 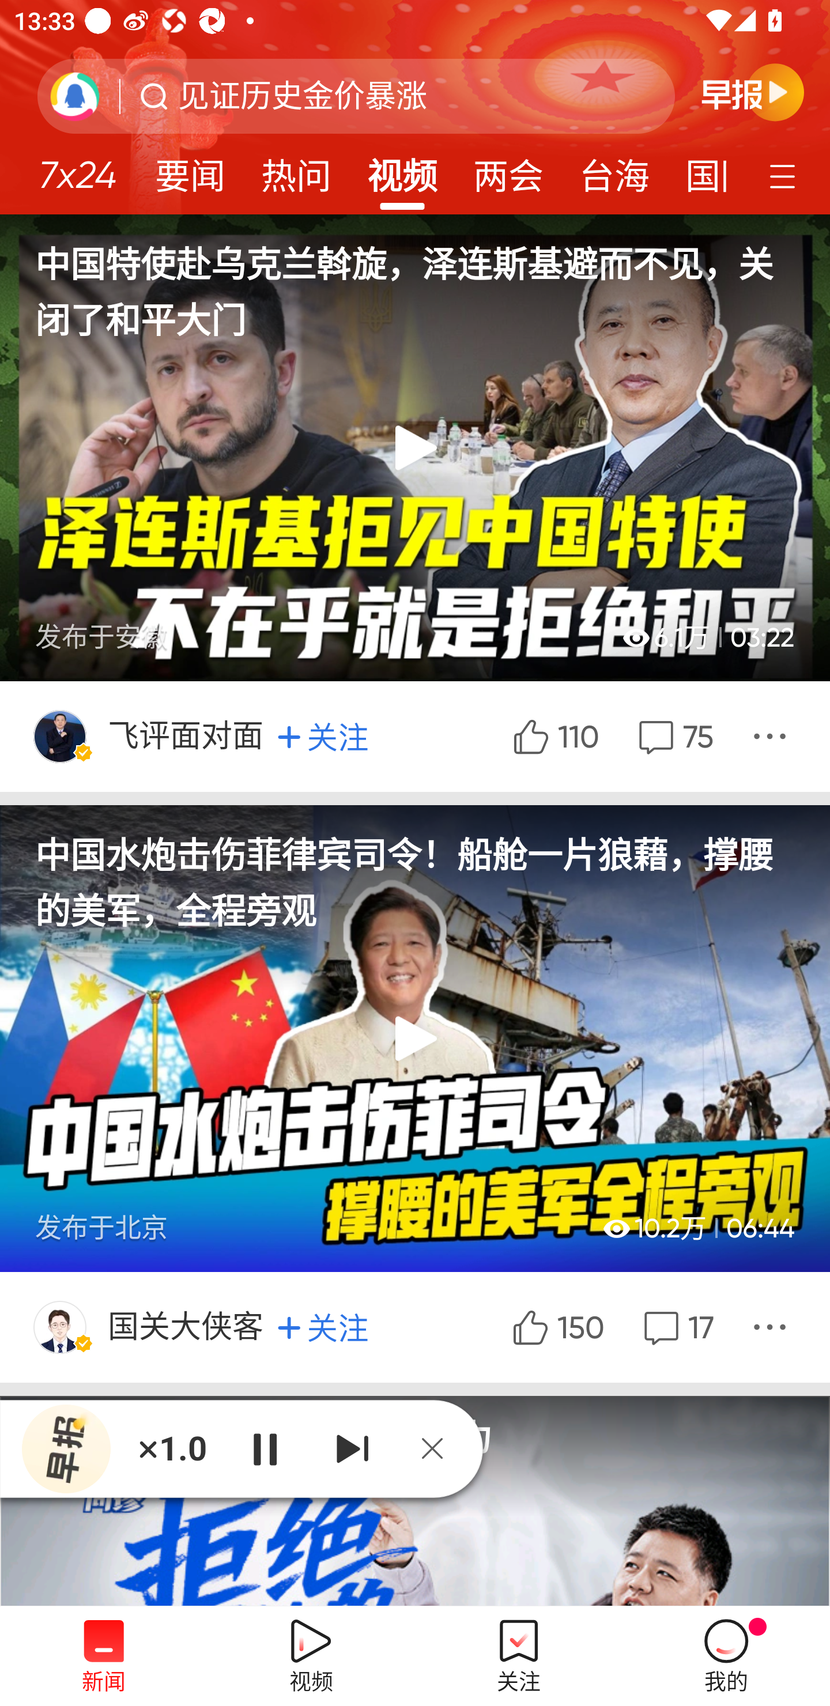 I want to click on 早晚报, so click(x=753, y=92).